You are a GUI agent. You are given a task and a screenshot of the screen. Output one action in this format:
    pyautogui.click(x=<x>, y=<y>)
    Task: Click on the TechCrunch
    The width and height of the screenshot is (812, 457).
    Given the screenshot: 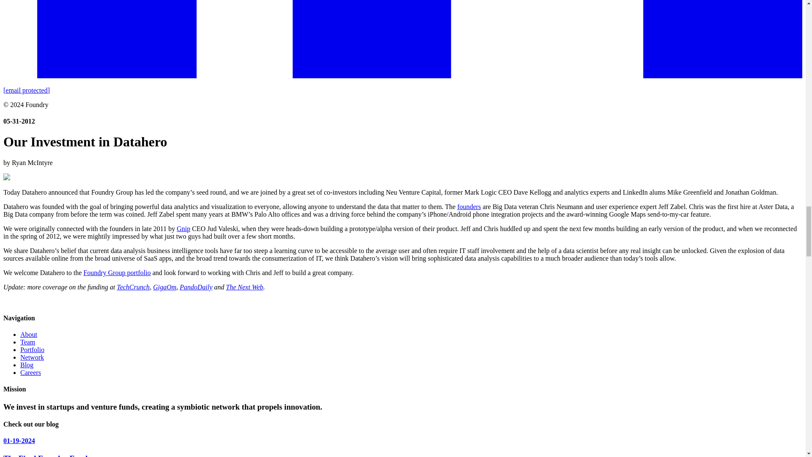 What is the action you would take?
    pyautogui.click(x=133, y=287)
    